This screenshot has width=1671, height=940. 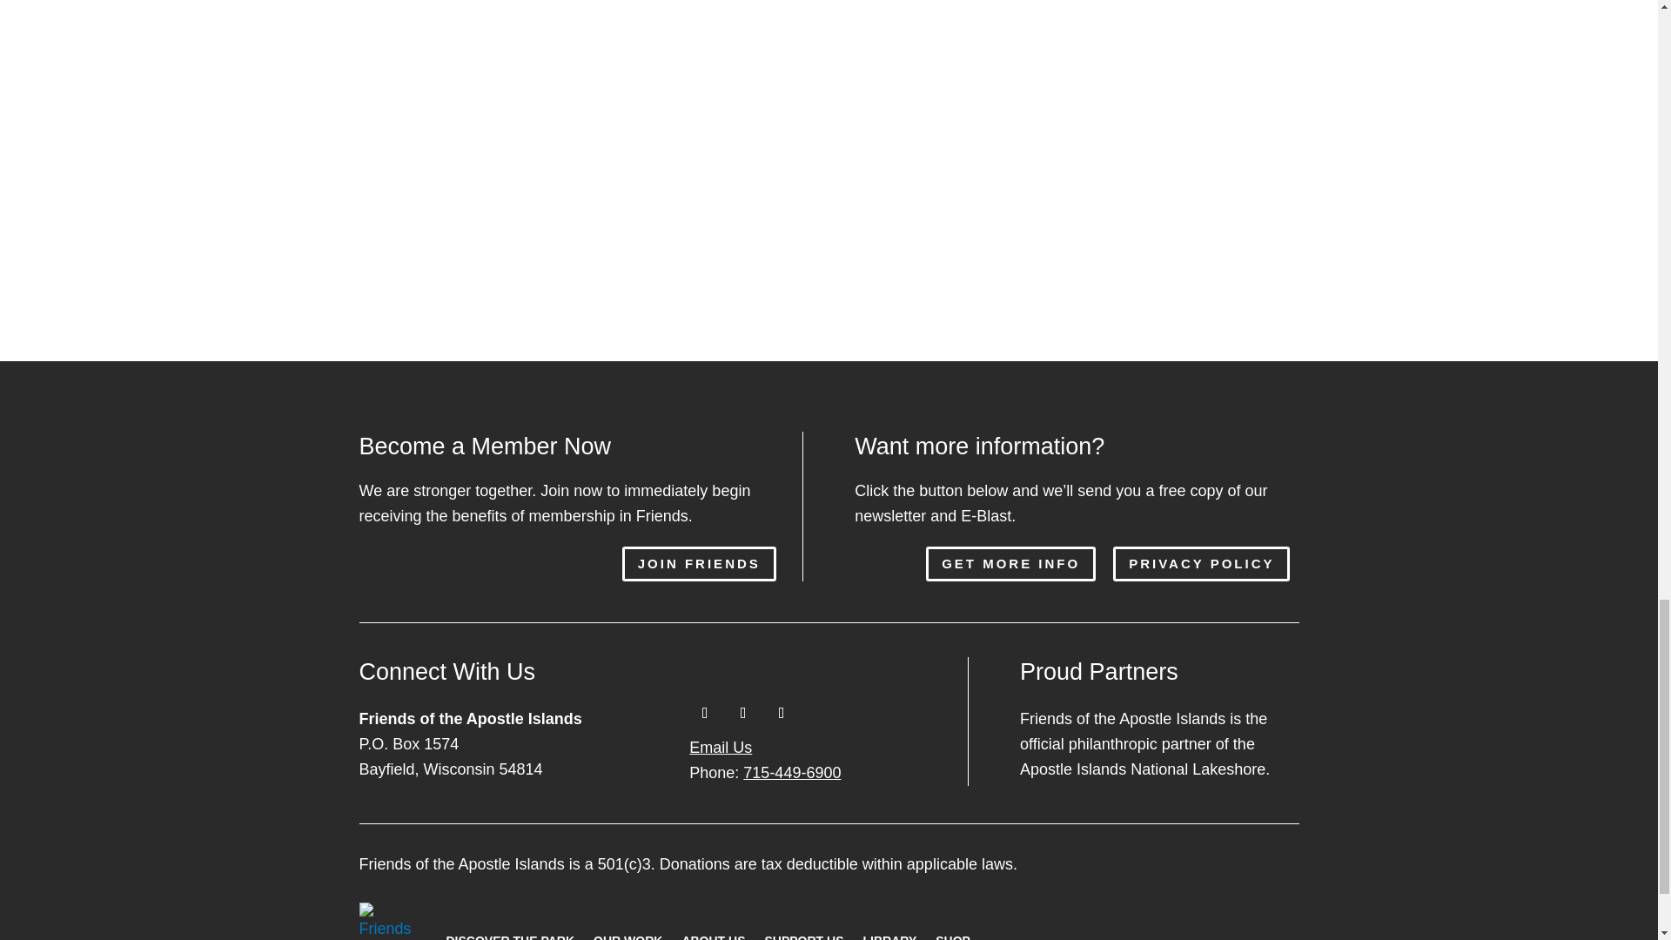 I want to click on Follow on Instagram, so click(x=742, y=713).